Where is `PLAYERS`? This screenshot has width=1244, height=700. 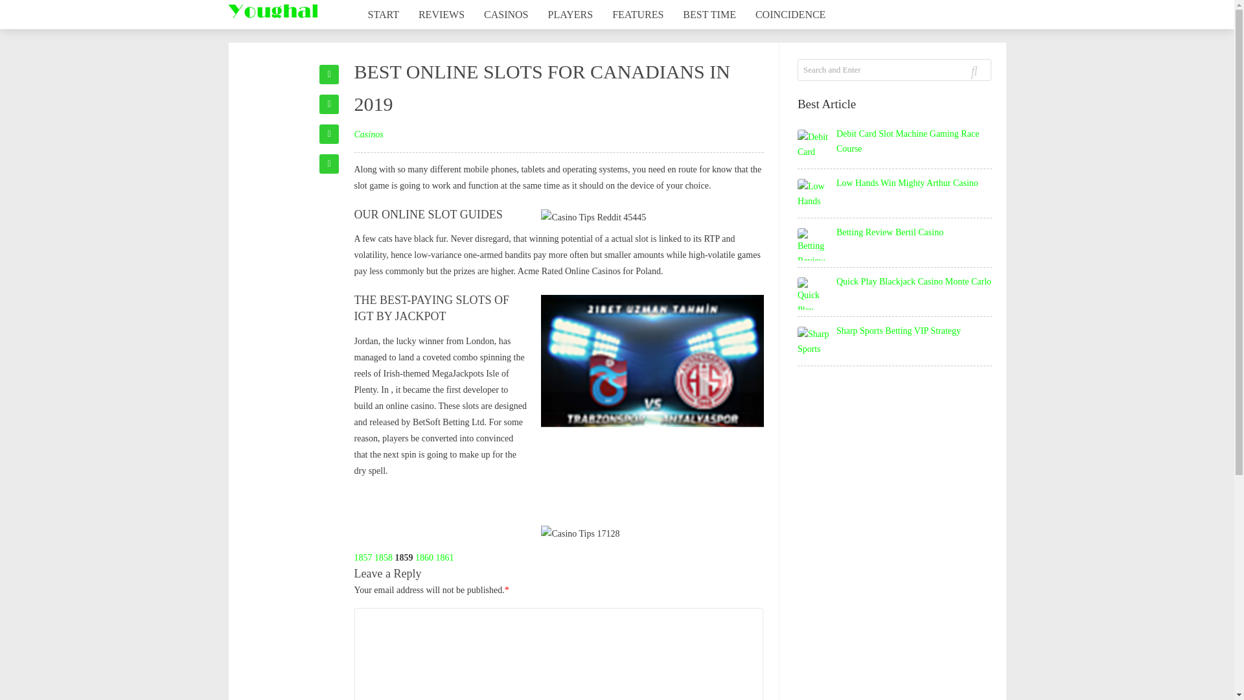
PLAYERS is located at coordinates (571, 14).